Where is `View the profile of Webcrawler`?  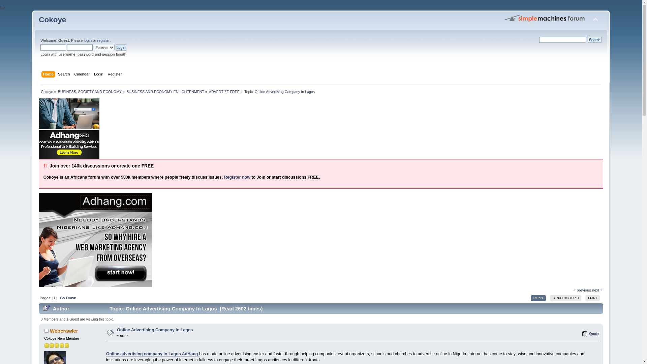 View the profile of Webcrawler is located at coordinates (64, 331).